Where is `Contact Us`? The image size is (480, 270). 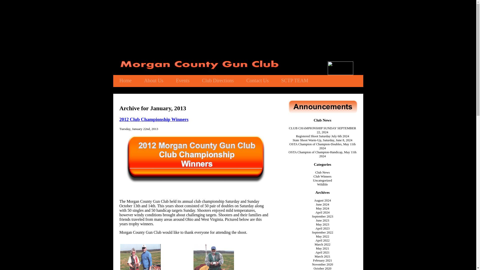 Contact Us is located at coordinates (257, 80).